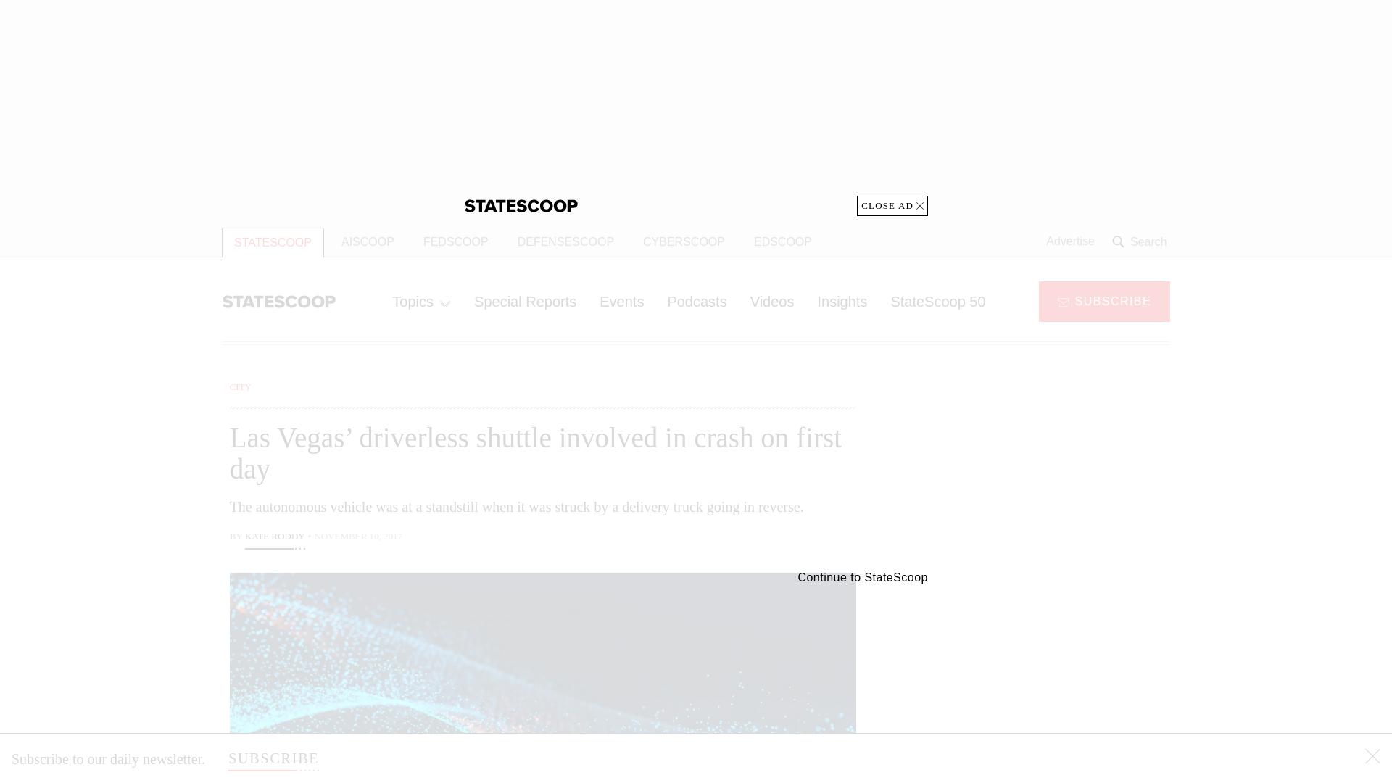 This screenshot has width=1392, height=783. I want to click on EDSCOOP, so click(783, 242).